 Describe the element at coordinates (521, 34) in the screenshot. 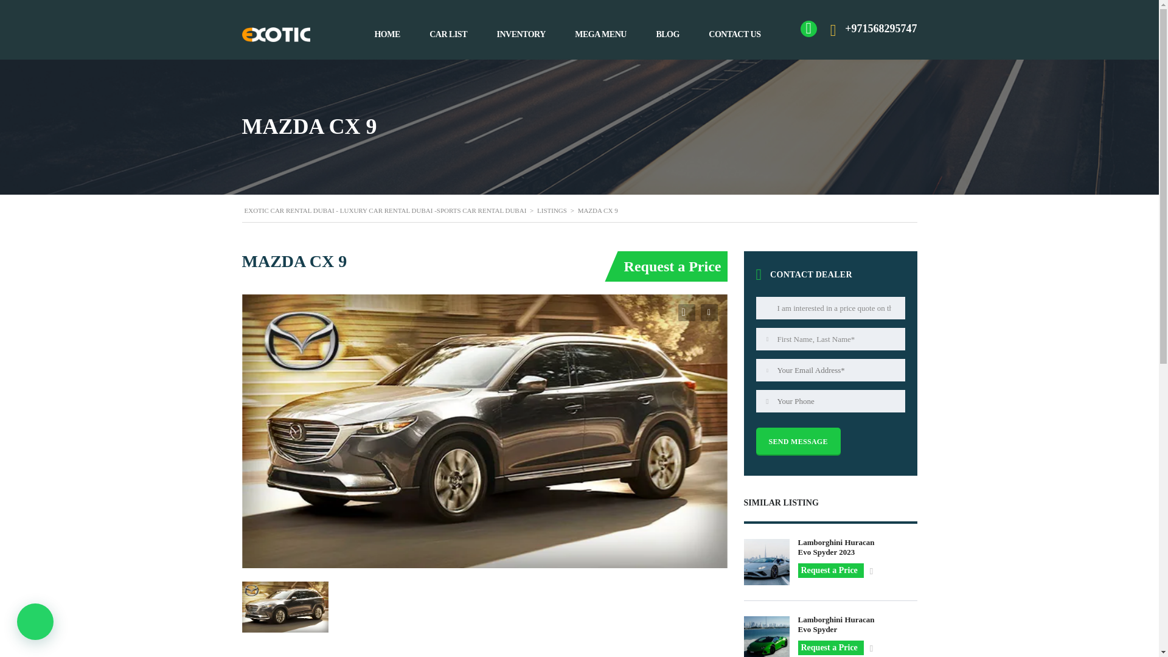

I see `INVENTORY` at that location.